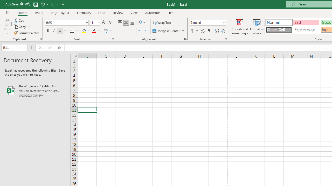  I want to click on Conditional Formatting, so click(240, 26).